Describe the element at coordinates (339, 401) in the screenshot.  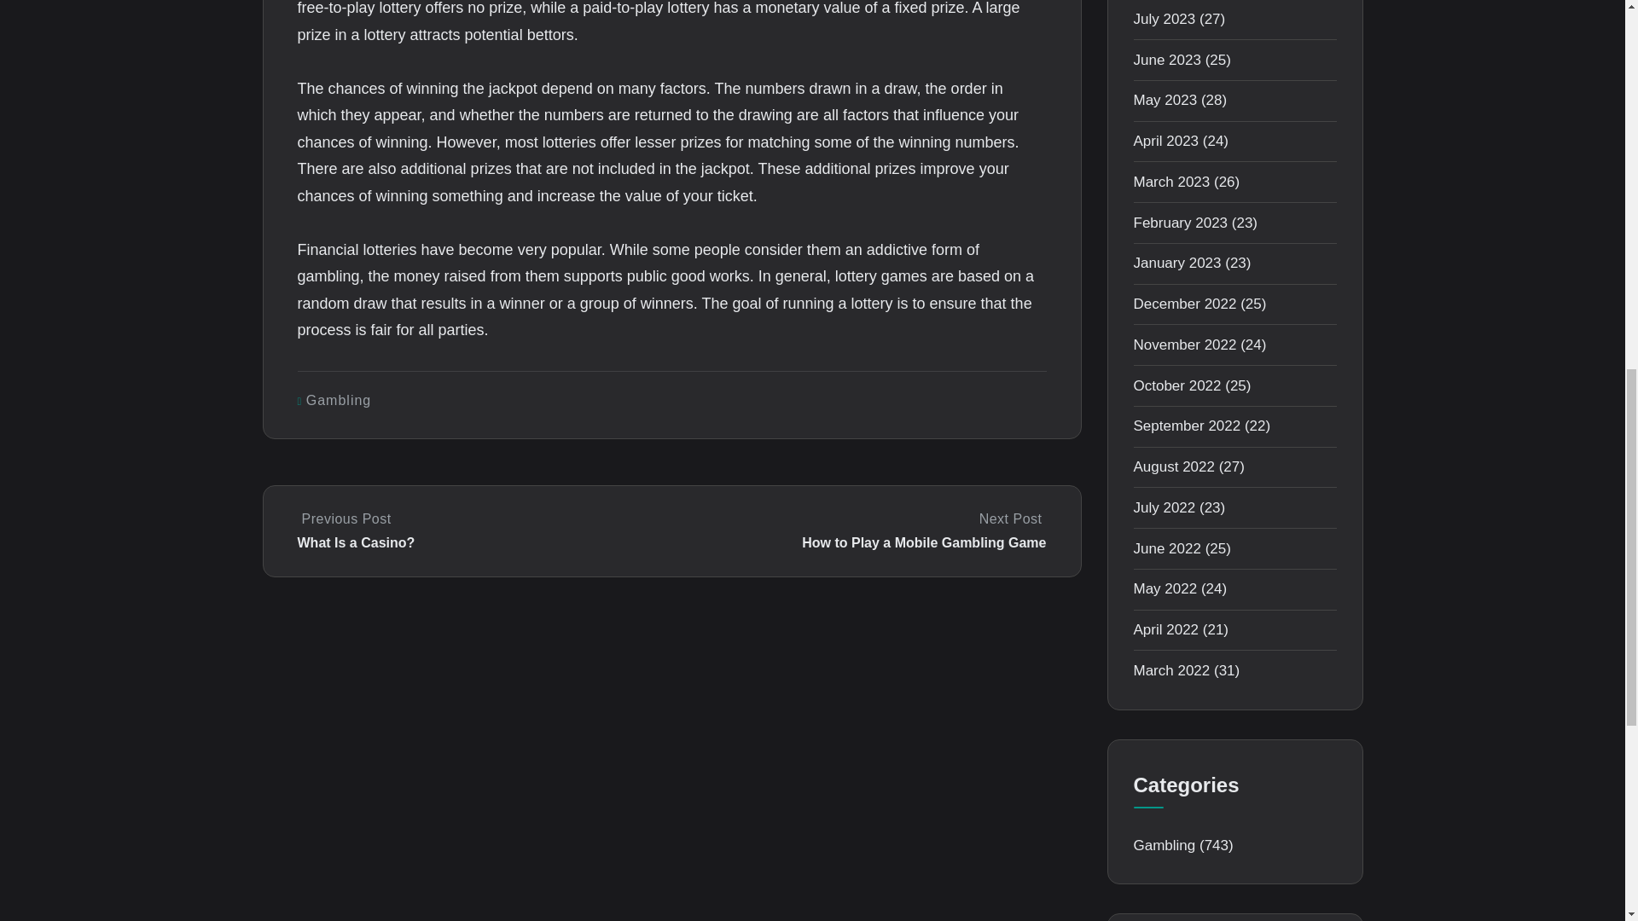
I see `Gambling` at that location.